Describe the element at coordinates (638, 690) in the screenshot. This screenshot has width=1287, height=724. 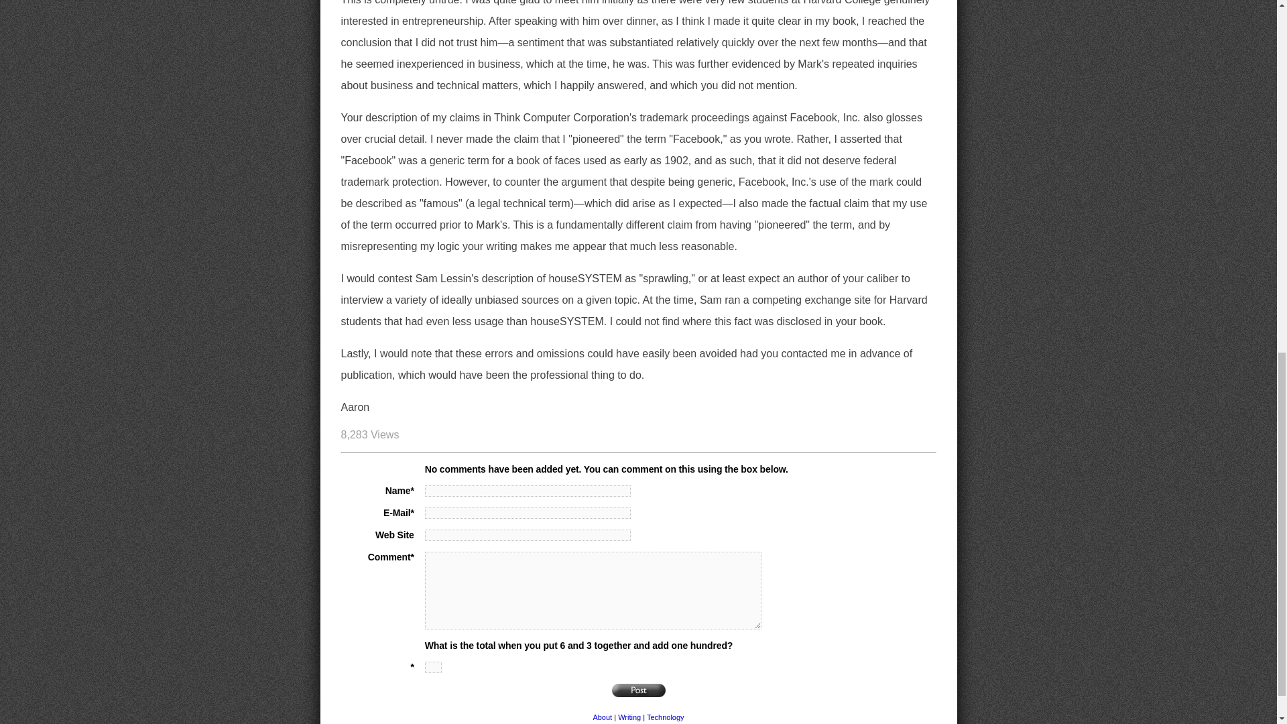
I see `Post` at that location.